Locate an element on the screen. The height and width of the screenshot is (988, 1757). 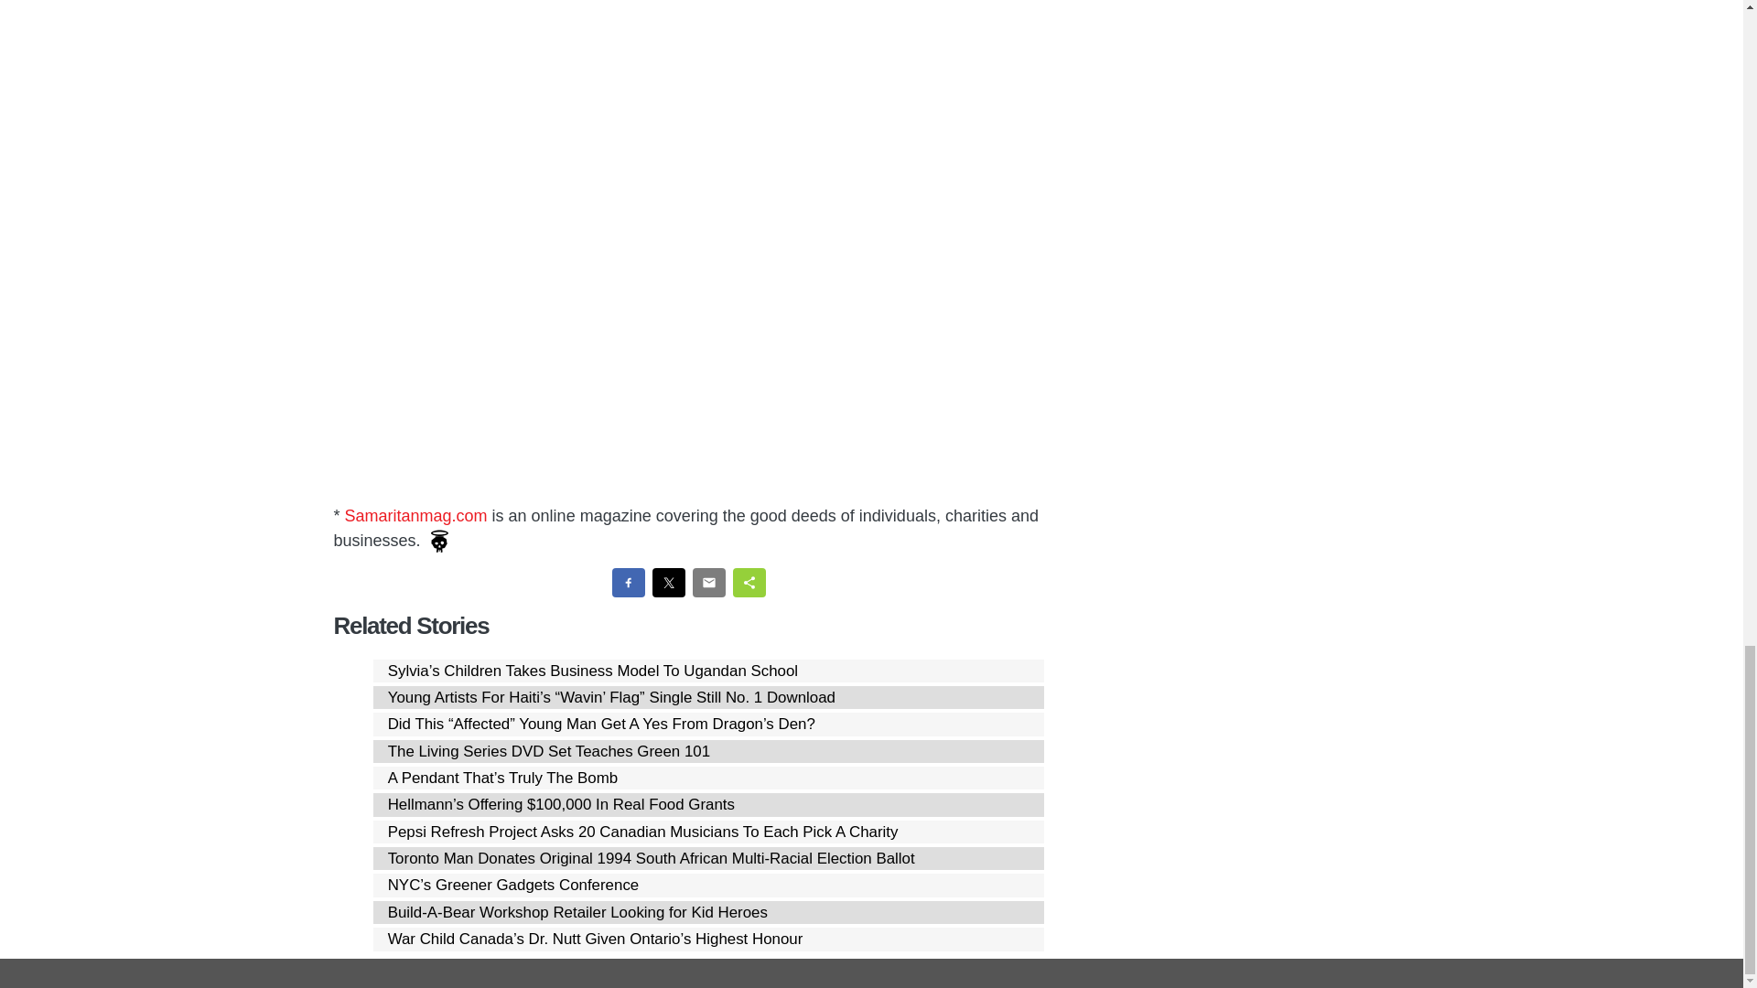
Build-A-Bear Workshop Retailer Looking for Kid Heroes is located at coordinates (578, 912).